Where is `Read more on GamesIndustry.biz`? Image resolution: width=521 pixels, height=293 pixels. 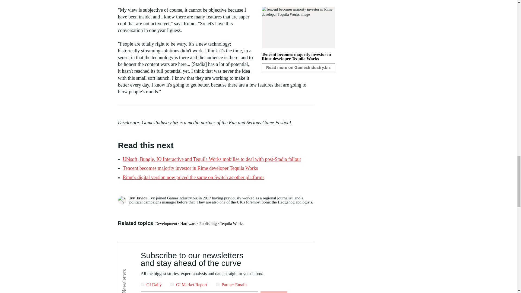 Read more on GamesIndustry.biz is located at coordinates (298, 67).